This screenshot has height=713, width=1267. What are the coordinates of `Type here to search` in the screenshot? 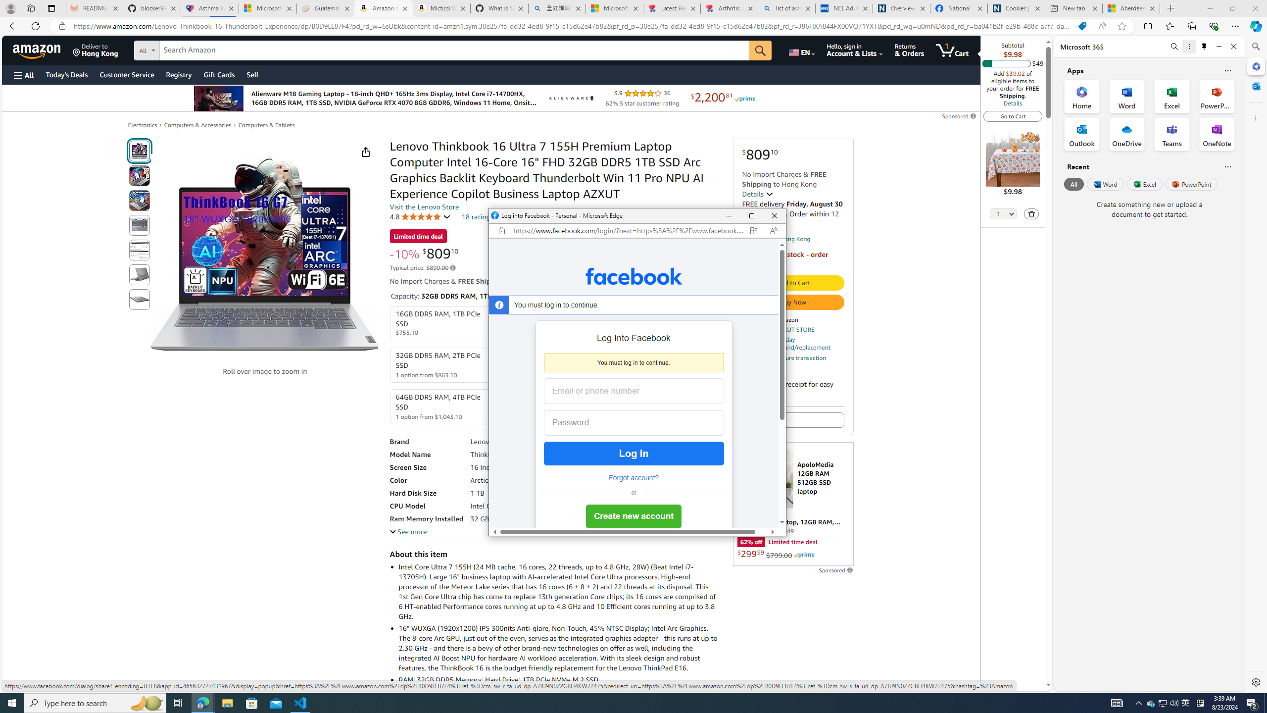 It's located at (454, 51).